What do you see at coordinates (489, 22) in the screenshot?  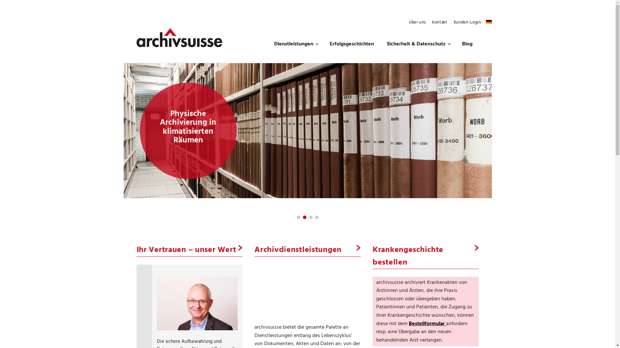 I see `Sprache: ` at bounding box center [489, 22].